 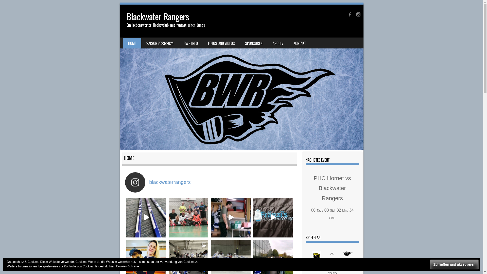 What do you see at coordinates (332, 188) in the screenshot?
I see `PHC Hornet vs Blackwater Rangers` at bounding box center [332, 188].